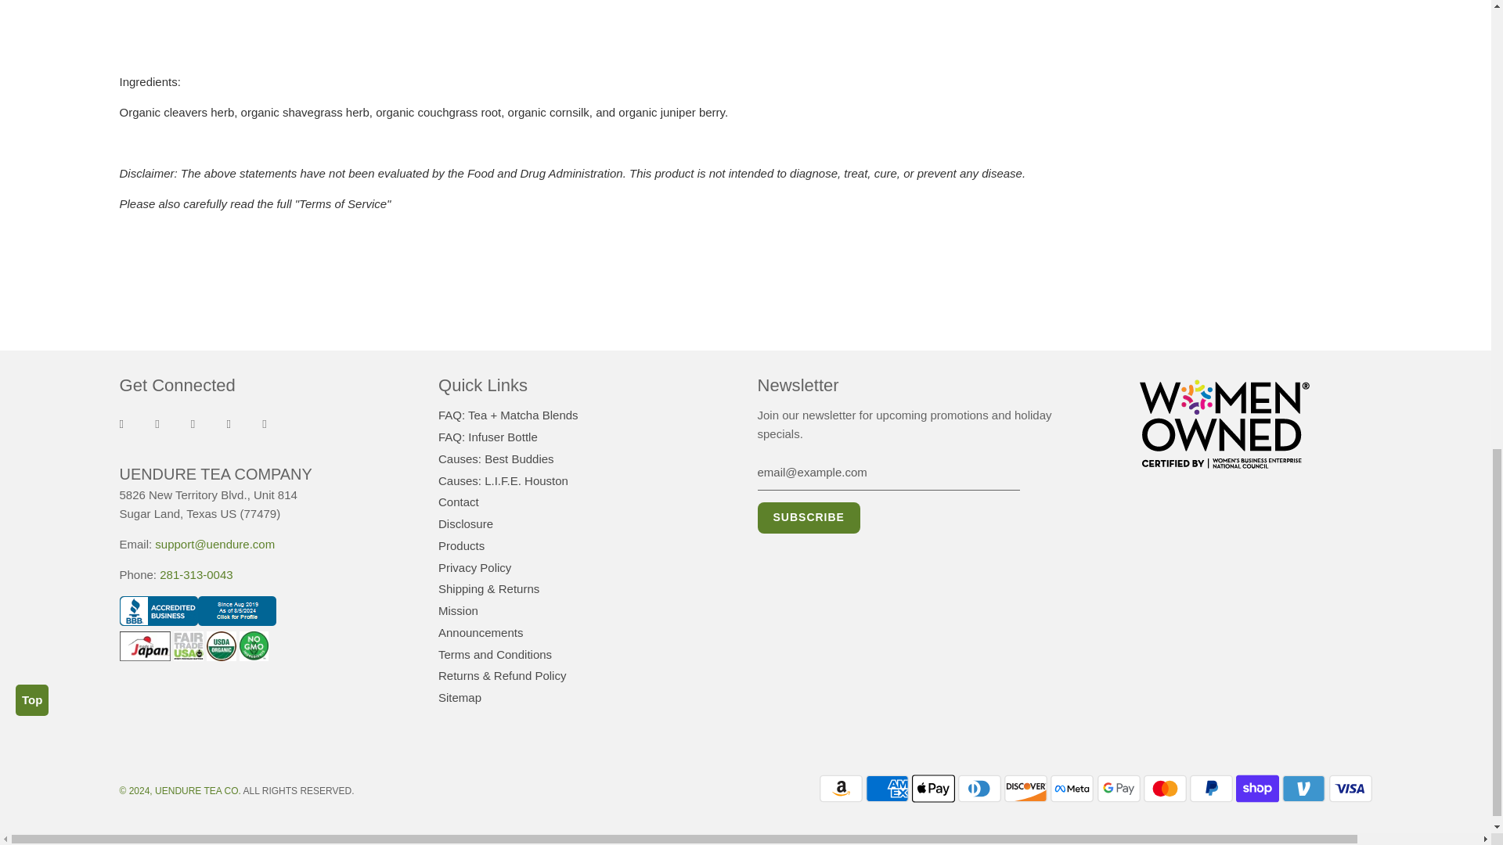 The height and width of the screenshot is (845, 1503). I want to click on American Express, so click(887, 789).